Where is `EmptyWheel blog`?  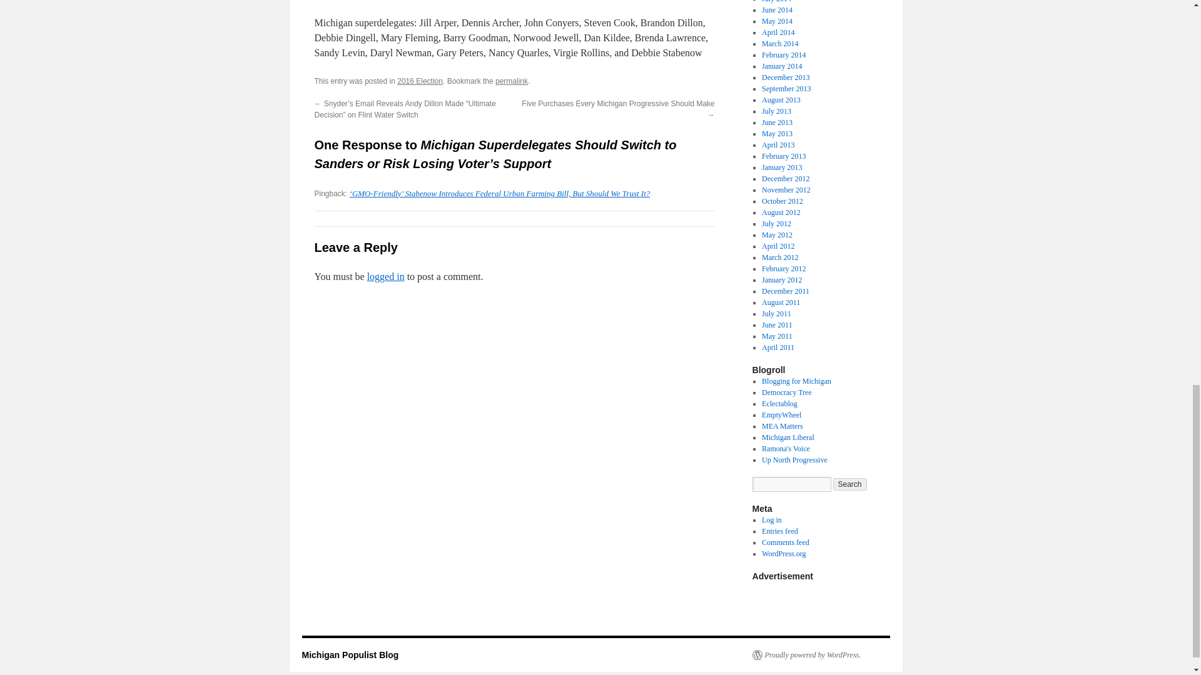
EmptyWheel blog is located at coordinates (781, 414).